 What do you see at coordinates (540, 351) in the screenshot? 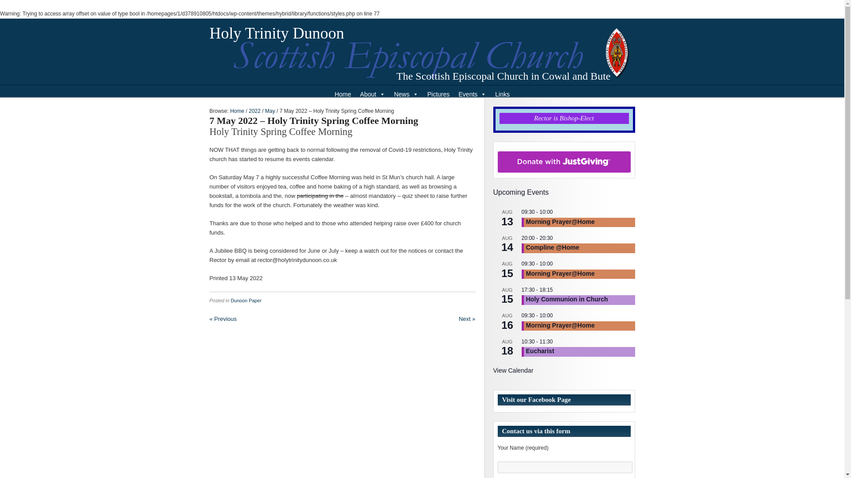
I see `Eucharist` at bounding box center [540, 351].